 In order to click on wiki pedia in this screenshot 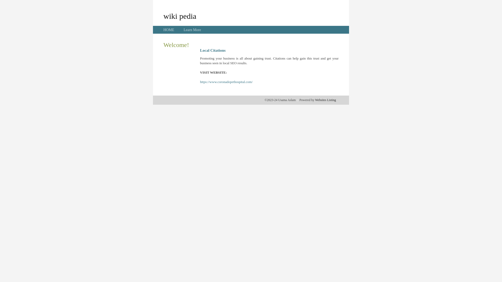, I will do `click(180, 16)`.